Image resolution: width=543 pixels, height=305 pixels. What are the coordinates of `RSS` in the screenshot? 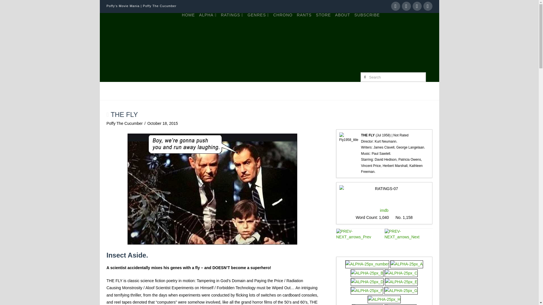 It's located at (428, 6).